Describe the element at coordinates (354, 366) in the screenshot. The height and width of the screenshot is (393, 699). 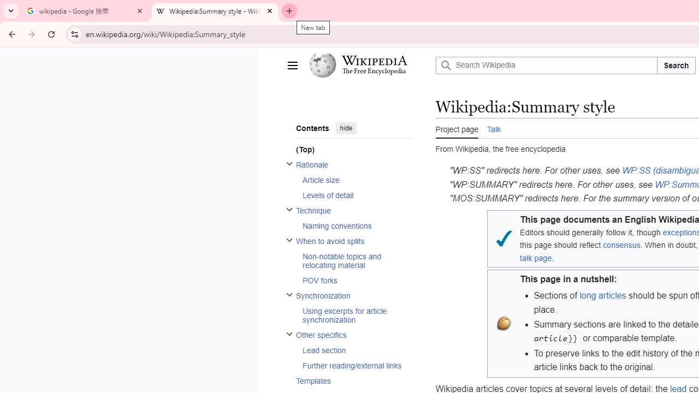
I see `AutomationID: toc-Further_reading/external_links` at that location.